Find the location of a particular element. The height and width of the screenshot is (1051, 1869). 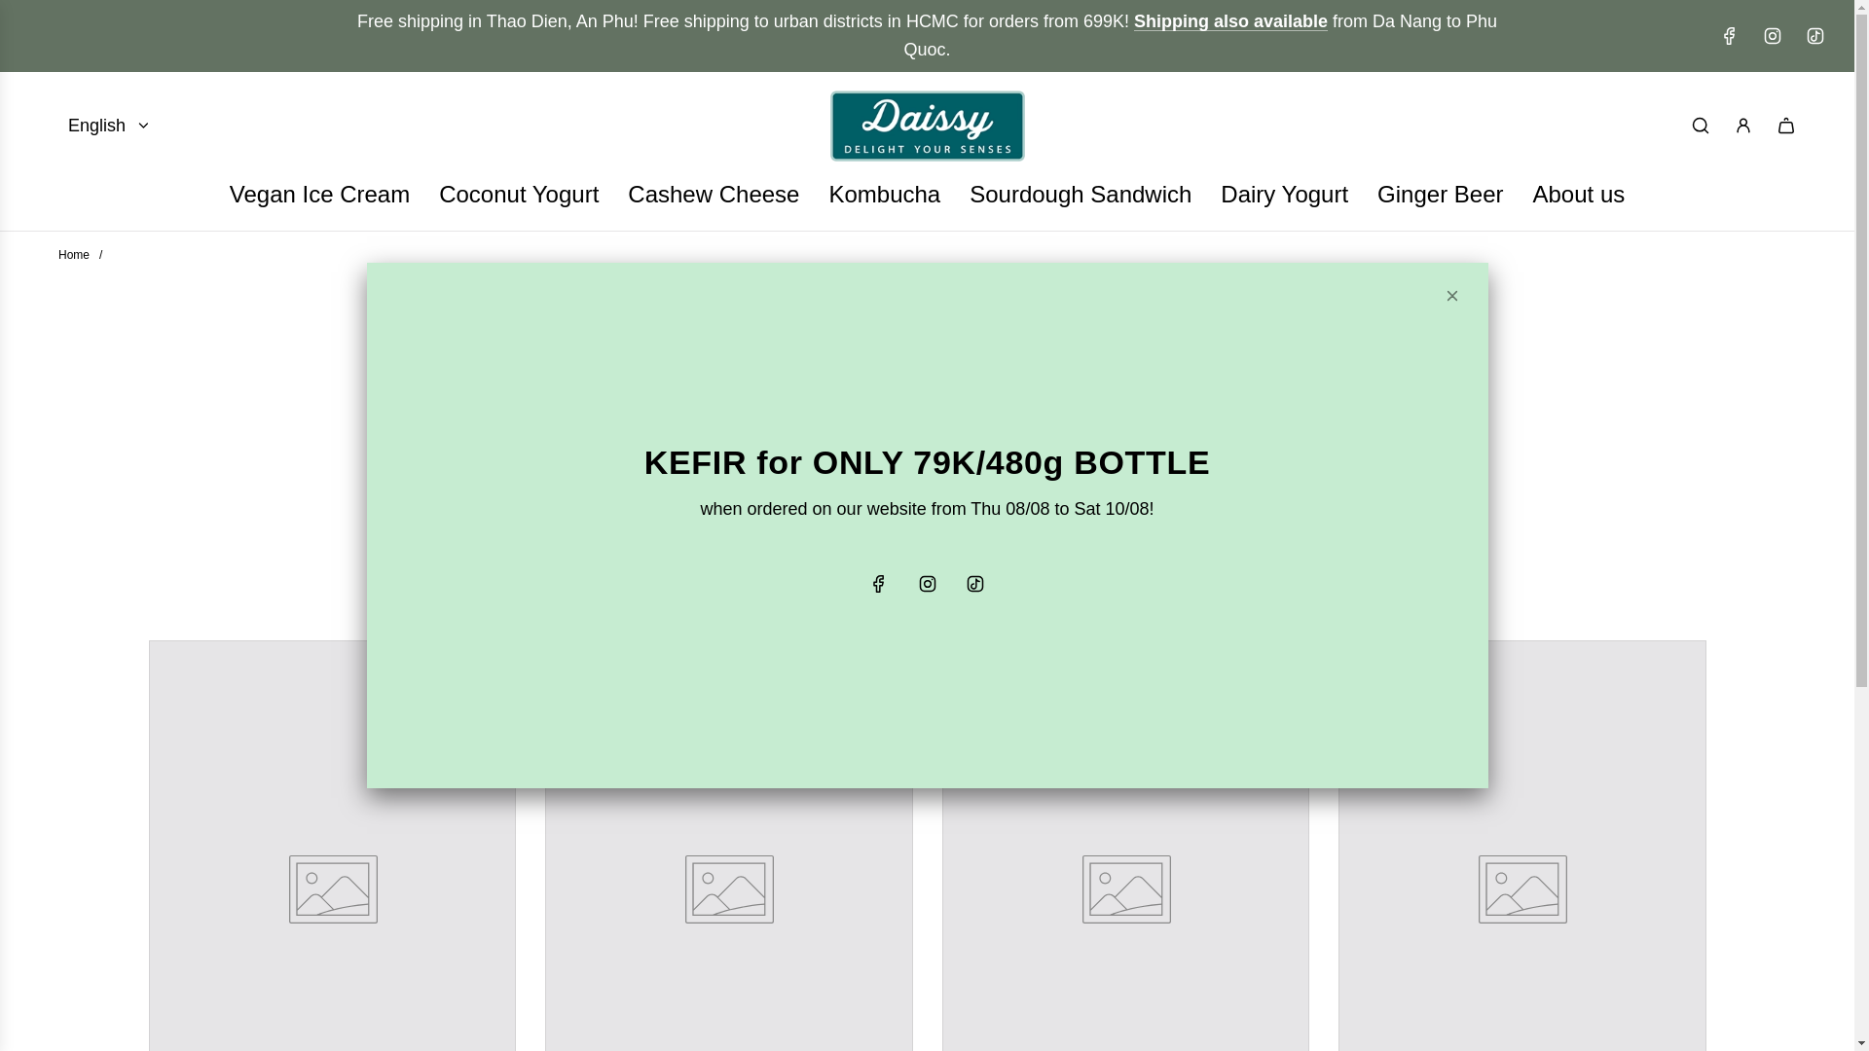

Shipping also available is located at coordinates (1230, 21).